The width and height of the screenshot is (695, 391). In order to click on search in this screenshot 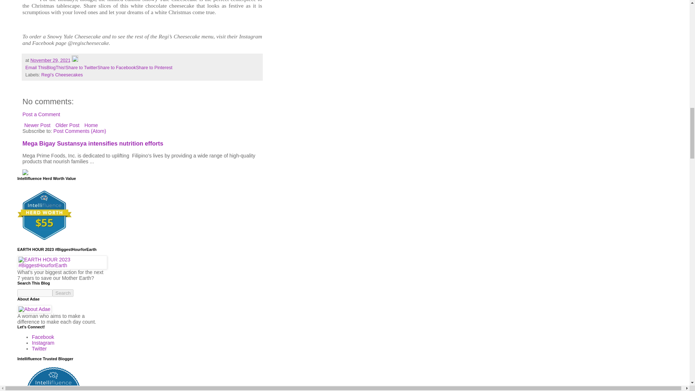, I will do `click(63, 293)`.